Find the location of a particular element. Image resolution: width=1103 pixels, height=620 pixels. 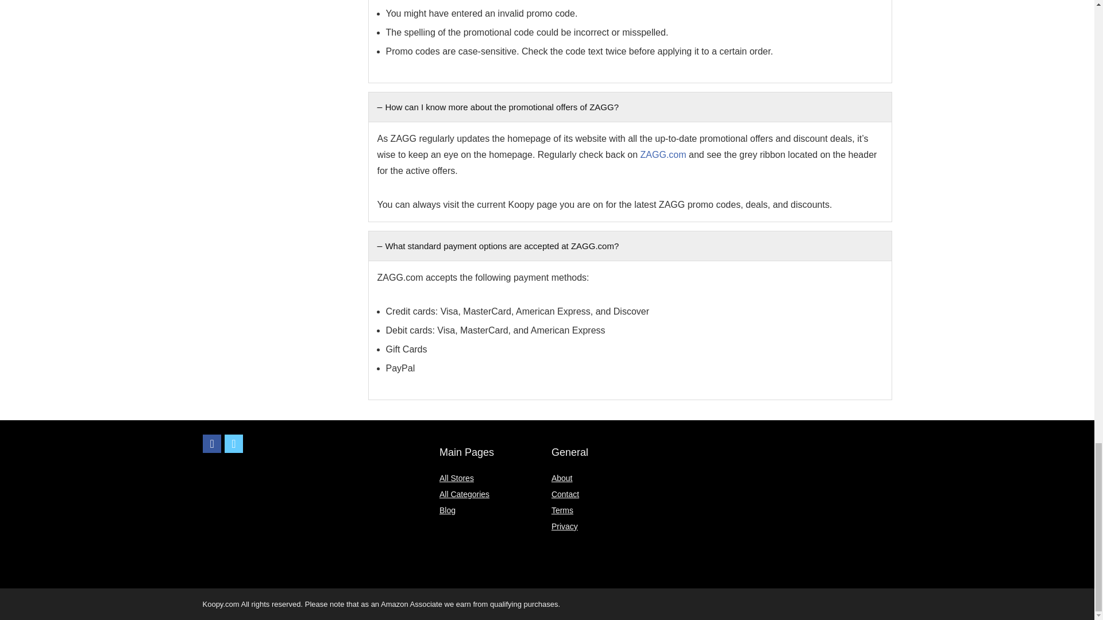

Blog is located at coordinates (447, 510).